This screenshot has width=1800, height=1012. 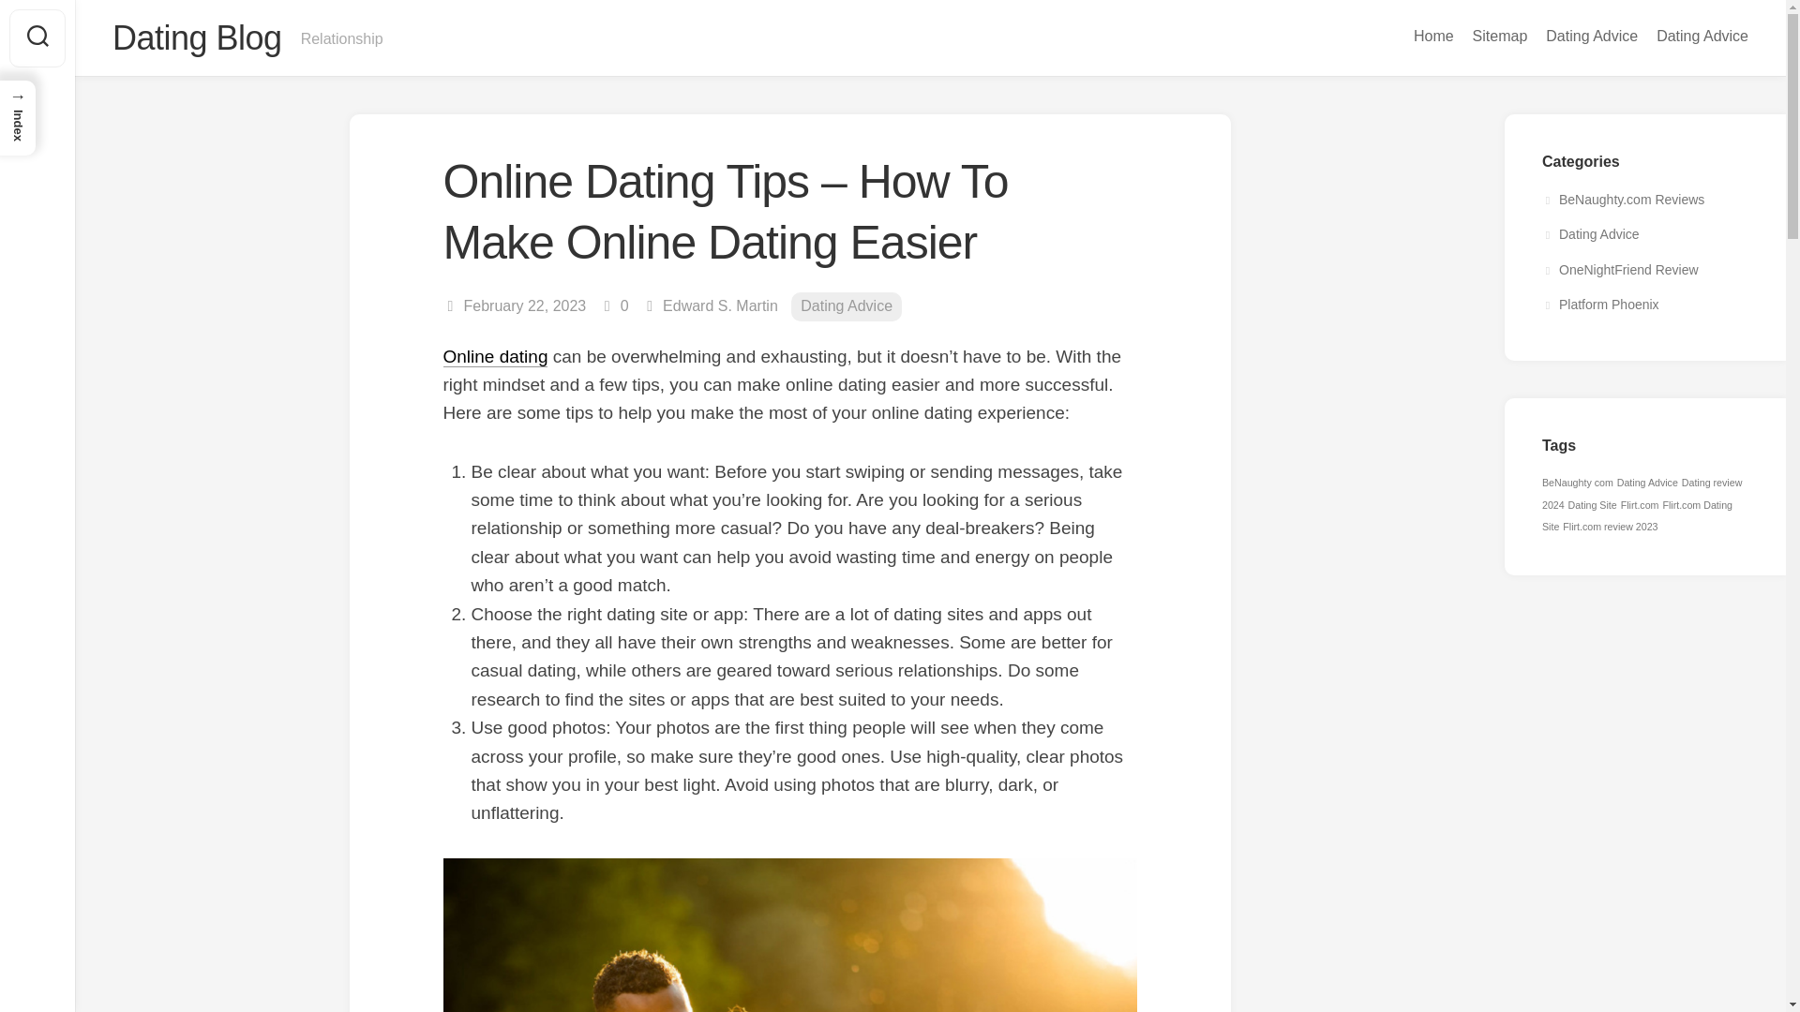 What do you see at coordinates (1592, 36) in the screenshot?
I see `Dating Advice` at bounding box center [1592, 36].